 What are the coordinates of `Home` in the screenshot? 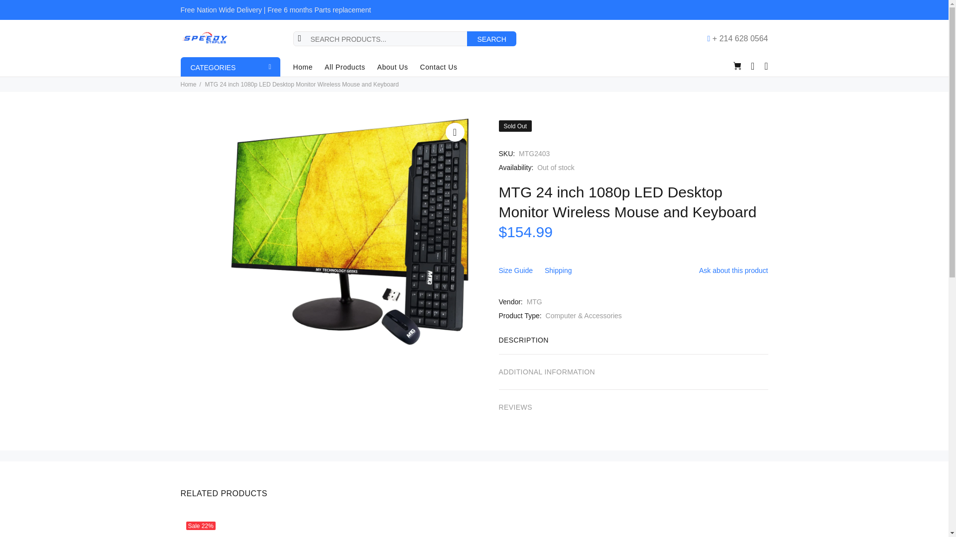 It's located at (305, 67).